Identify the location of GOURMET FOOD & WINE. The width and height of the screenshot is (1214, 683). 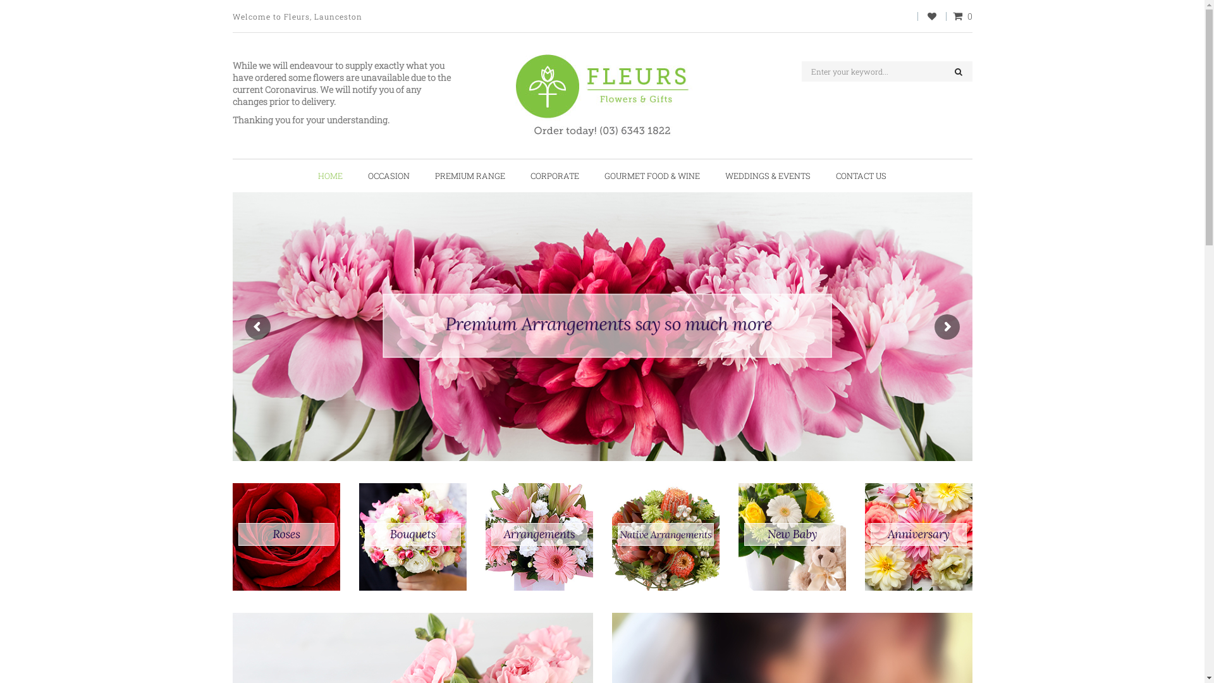
(653, 176).